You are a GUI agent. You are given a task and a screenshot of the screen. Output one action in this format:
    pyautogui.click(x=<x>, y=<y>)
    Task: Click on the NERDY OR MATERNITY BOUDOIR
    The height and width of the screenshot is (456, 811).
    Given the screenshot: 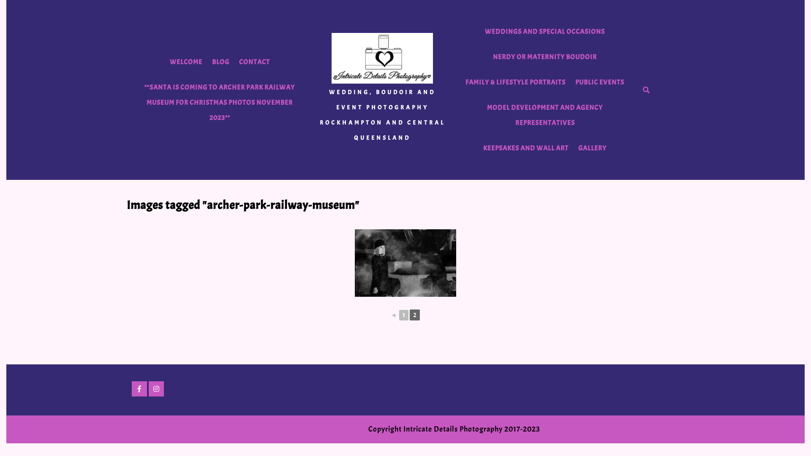 What is the action you would take?
    pyautogui.click(x=545, y=57)
    